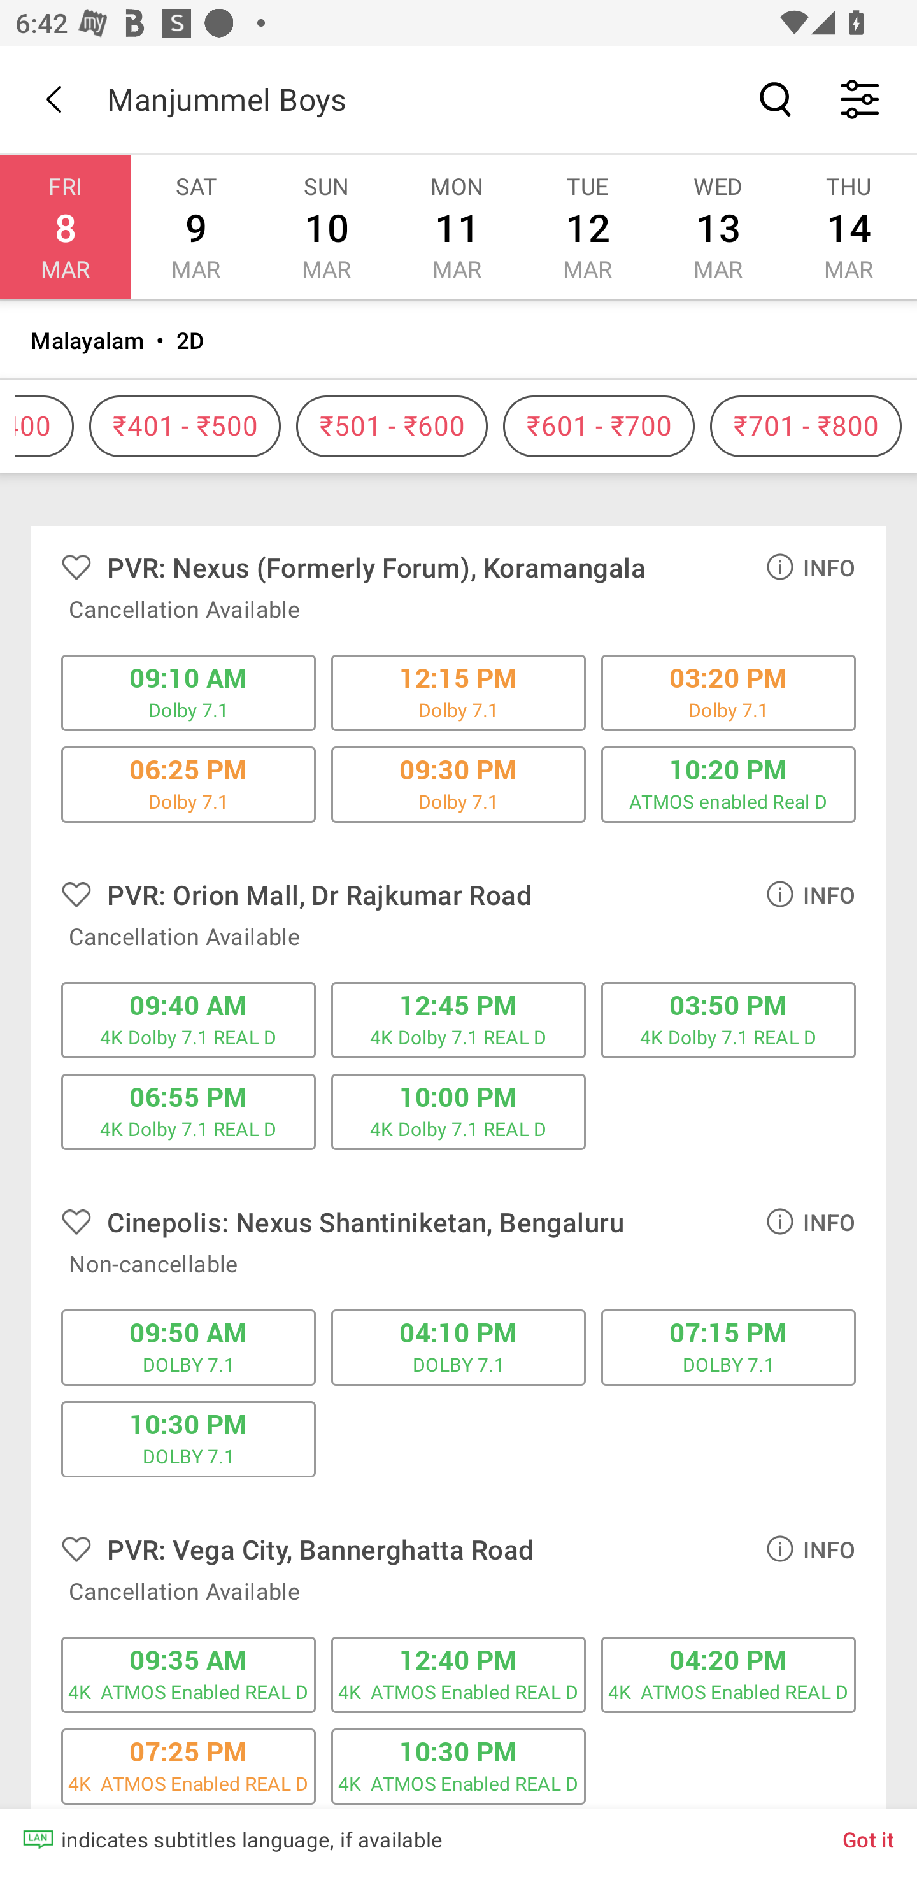 This screenshot has height=1885, width=917. I want to click on 10:30 PM DOLBY 7.1, so click(188, 1439).